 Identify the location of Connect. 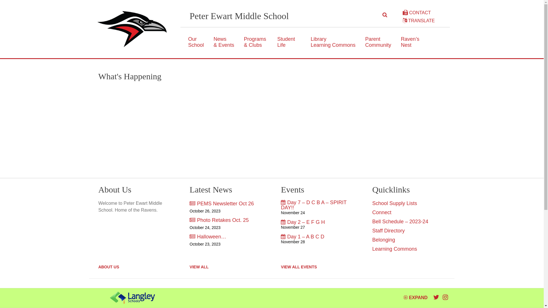
(382, 212).